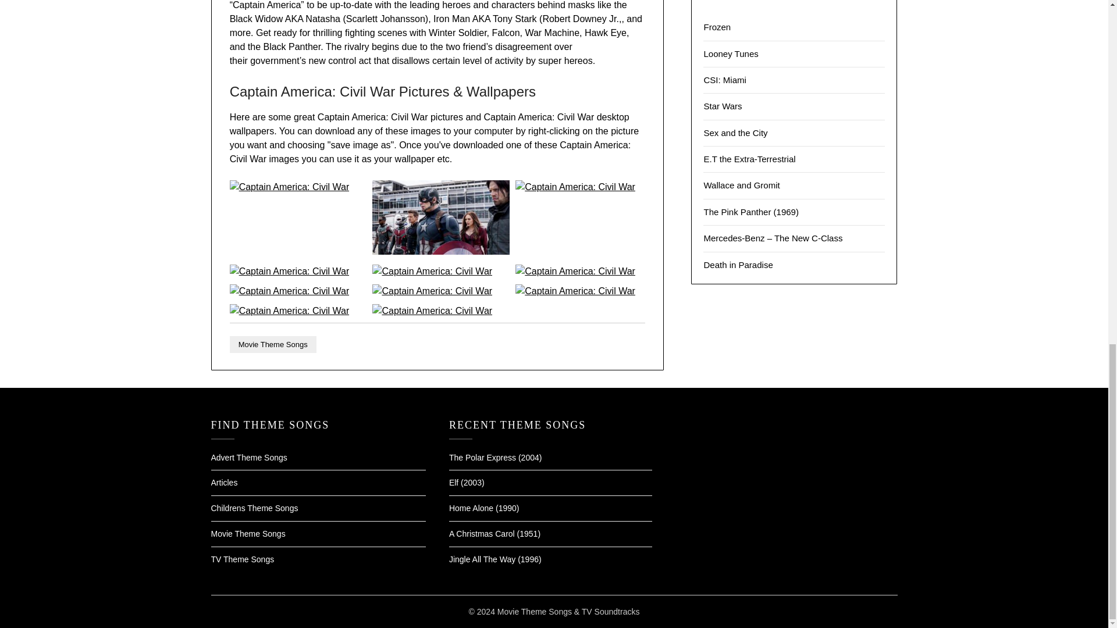 The width and height of the screenshot is (1117, 628). Describe the element at coordinates (731, 53) in the screenshot. I see `Looney Tunes` at that location.